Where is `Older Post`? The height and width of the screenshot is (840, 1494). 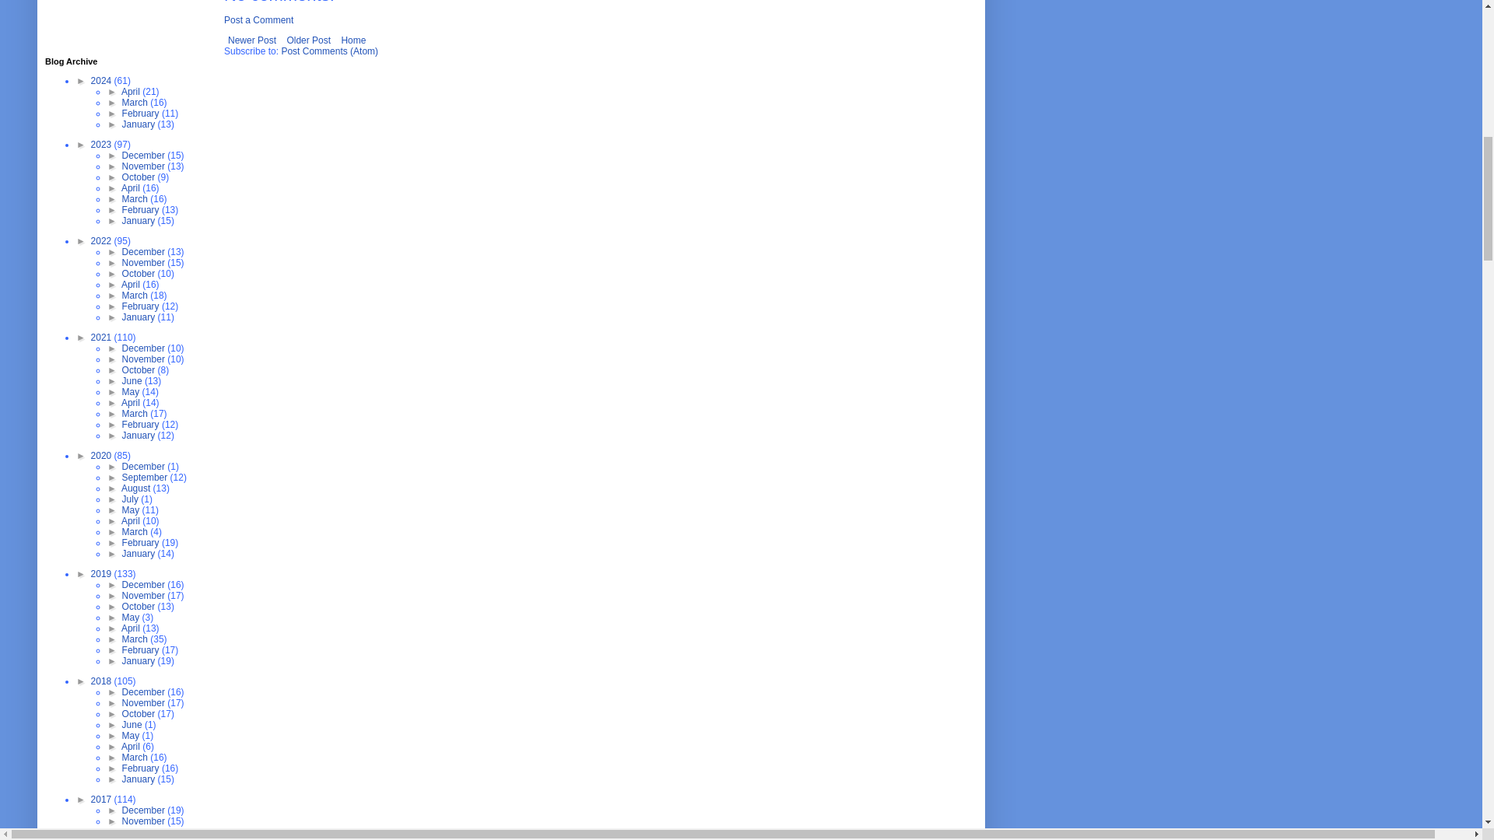
Older Post is located at coordinates (308, 40).